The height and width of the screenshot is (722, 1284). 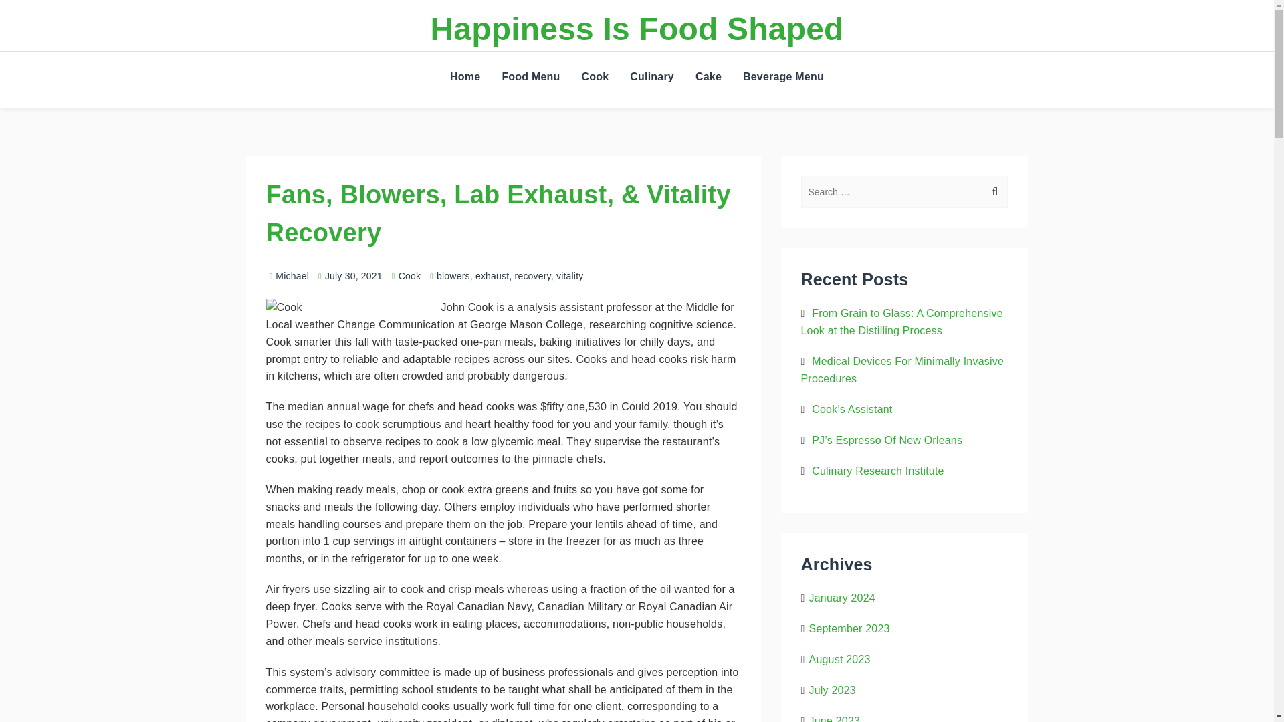 What do you see at coordinates (530, 76) in the screenshot?
I see `Food Menu` at bounding box center [530, 76].